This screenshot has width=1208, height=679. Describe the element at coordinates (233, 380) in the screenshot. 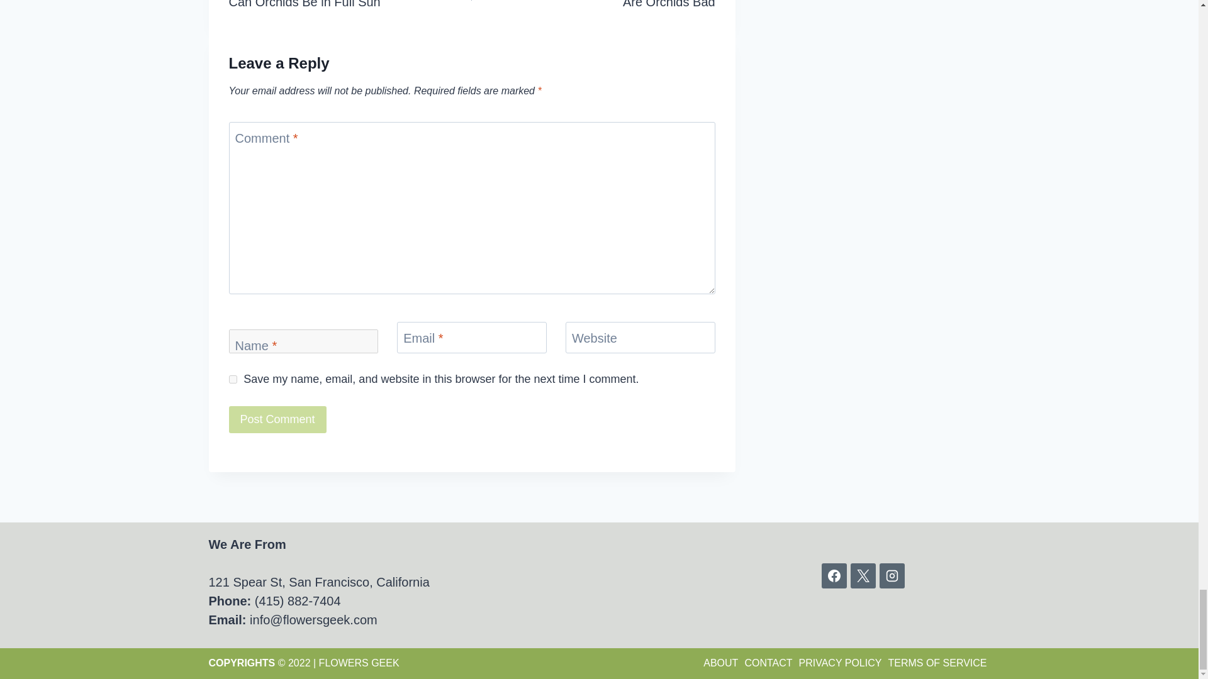

I see `yes` at that location.